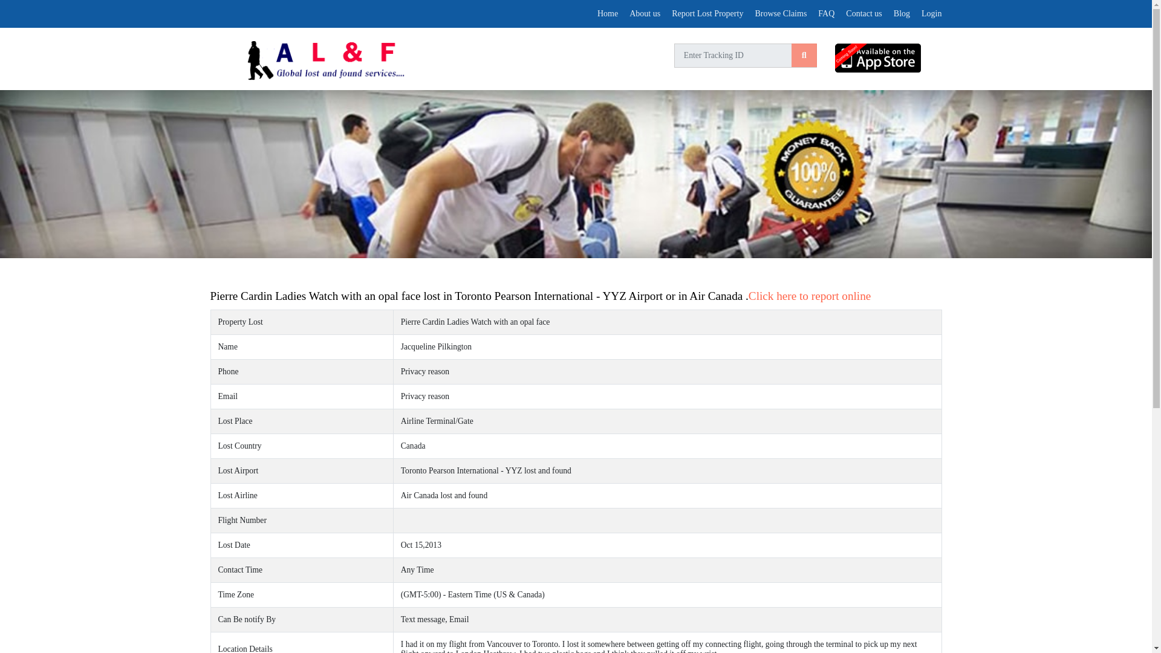 This screenshot has width=1161, height=653. I want to click on Report Lost Property, so click(707, 14).